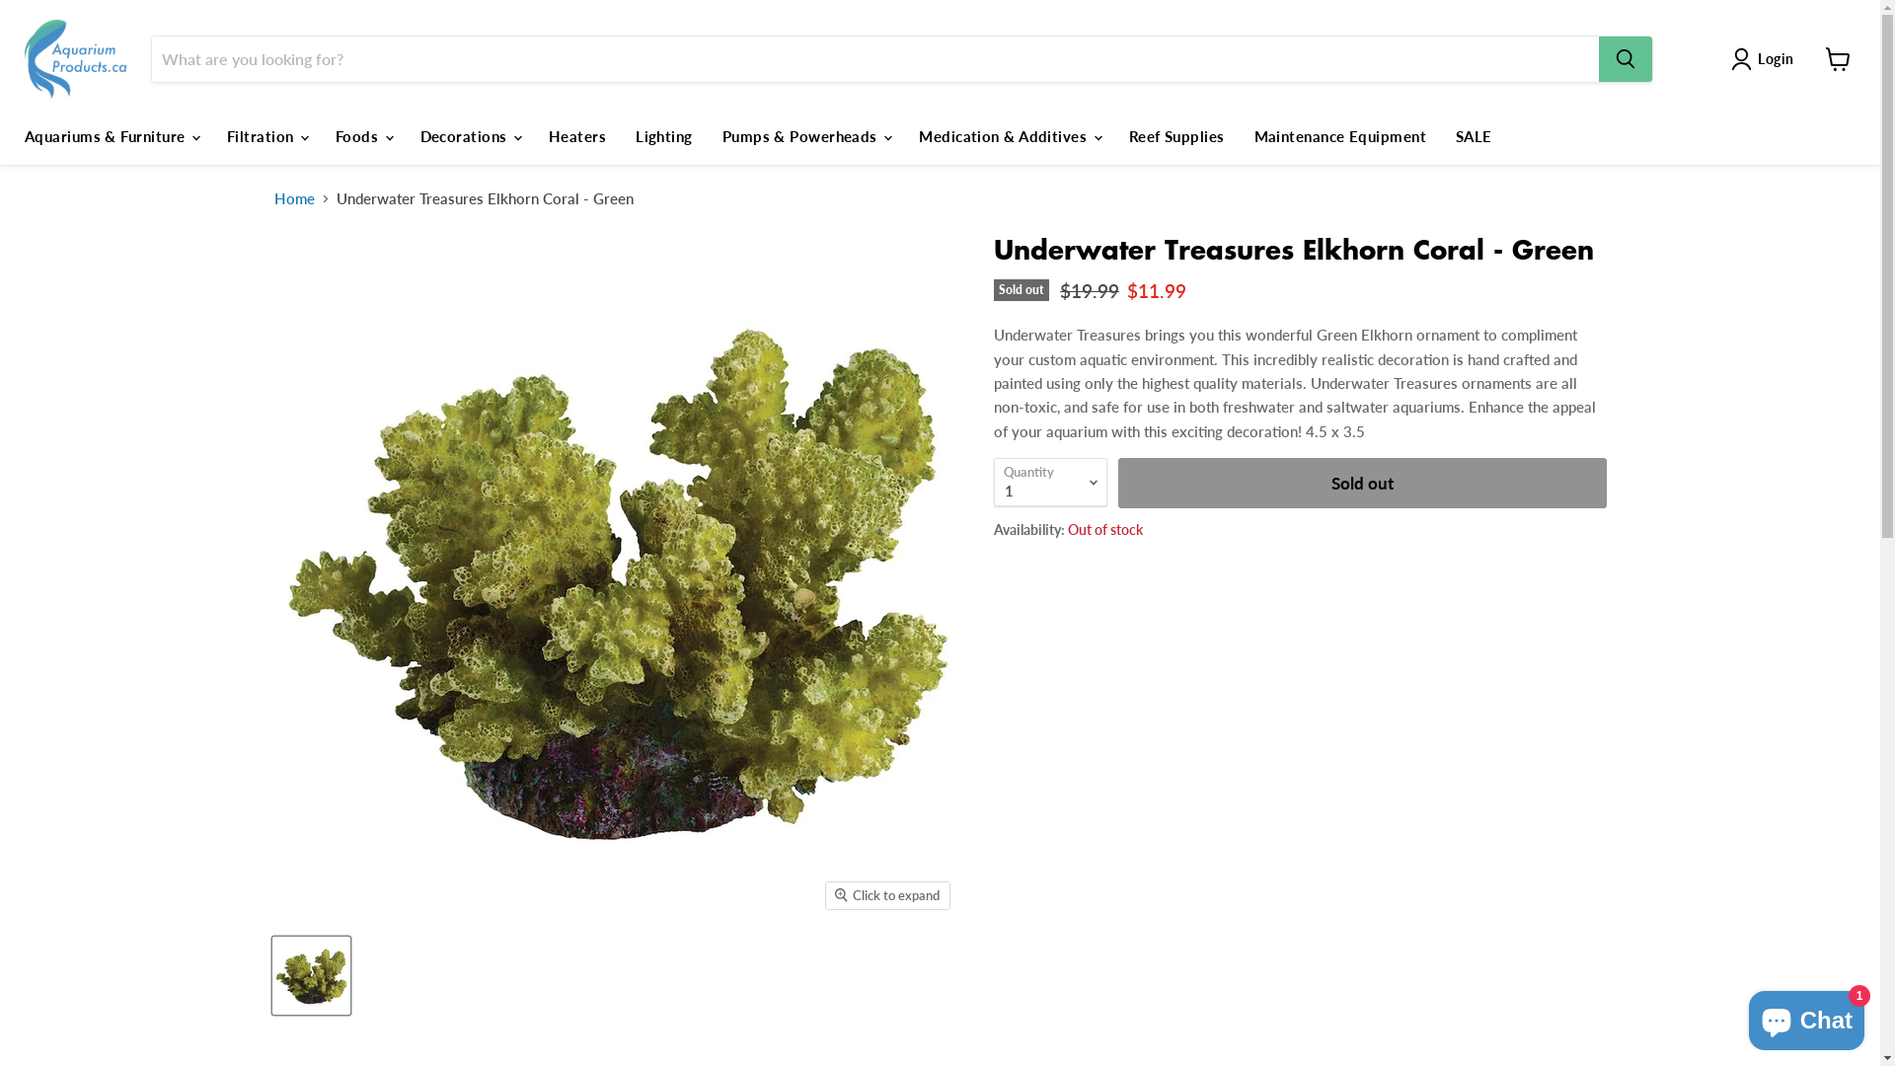 This screenshot has width=1895, height=1066. Describe the element at coordinates (577, 136) in the screenshot. I see `Heaters` at that location.